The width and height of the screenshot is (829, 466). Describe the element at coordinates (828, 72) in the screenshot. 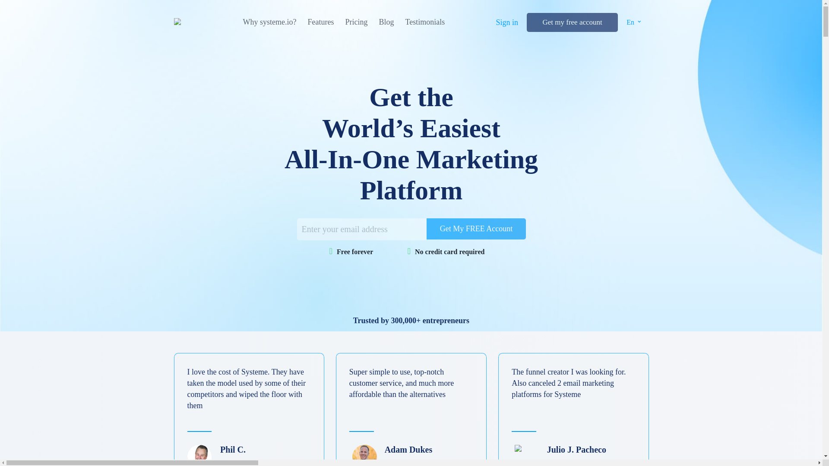

I see `Testimonials` at that location.